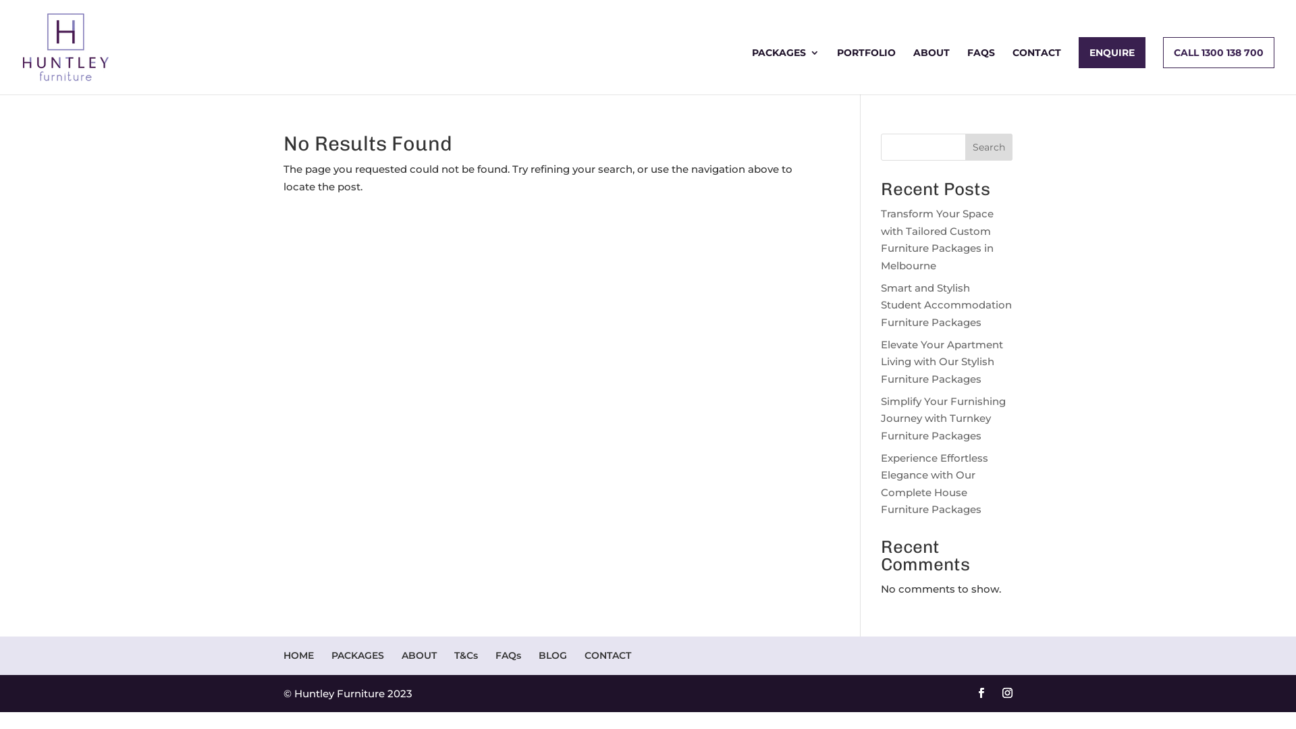  What do you see at coordinates (607, 655) in the screenshot?
I see `CONTACT` at bounding box center [607, 655].